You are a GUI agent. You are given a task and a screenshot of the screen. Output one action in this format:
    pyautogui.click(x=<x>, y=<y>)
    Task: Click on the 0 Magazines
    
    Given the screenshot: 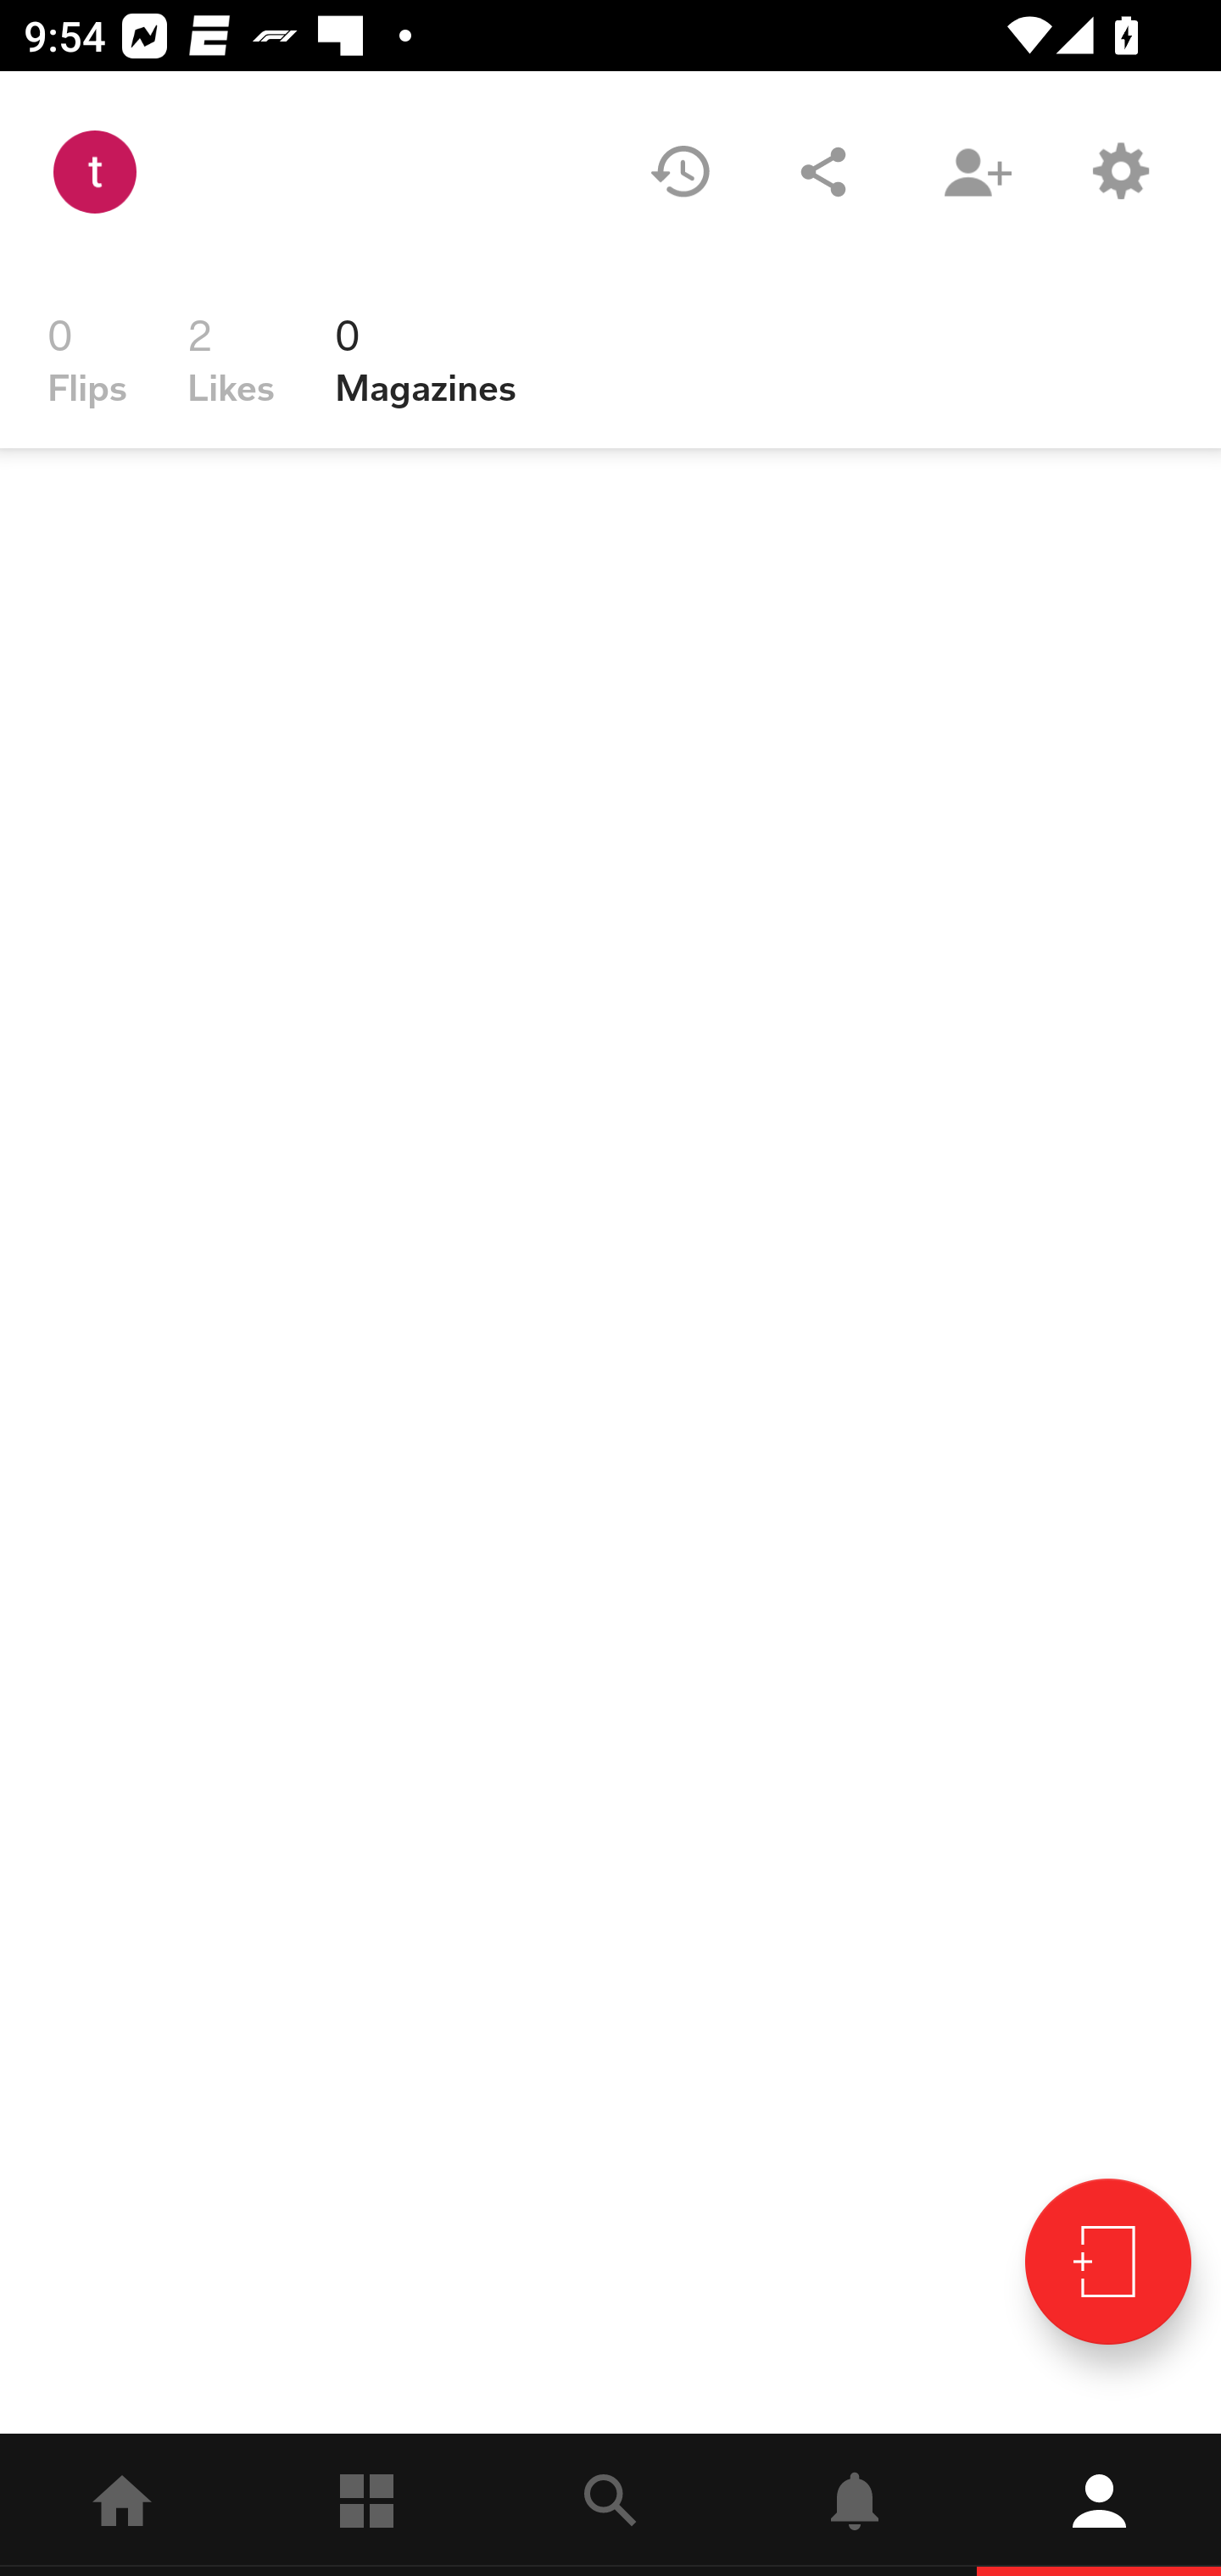 What is the action you would take?
    pyautogui.click(x=426, y=360)
    